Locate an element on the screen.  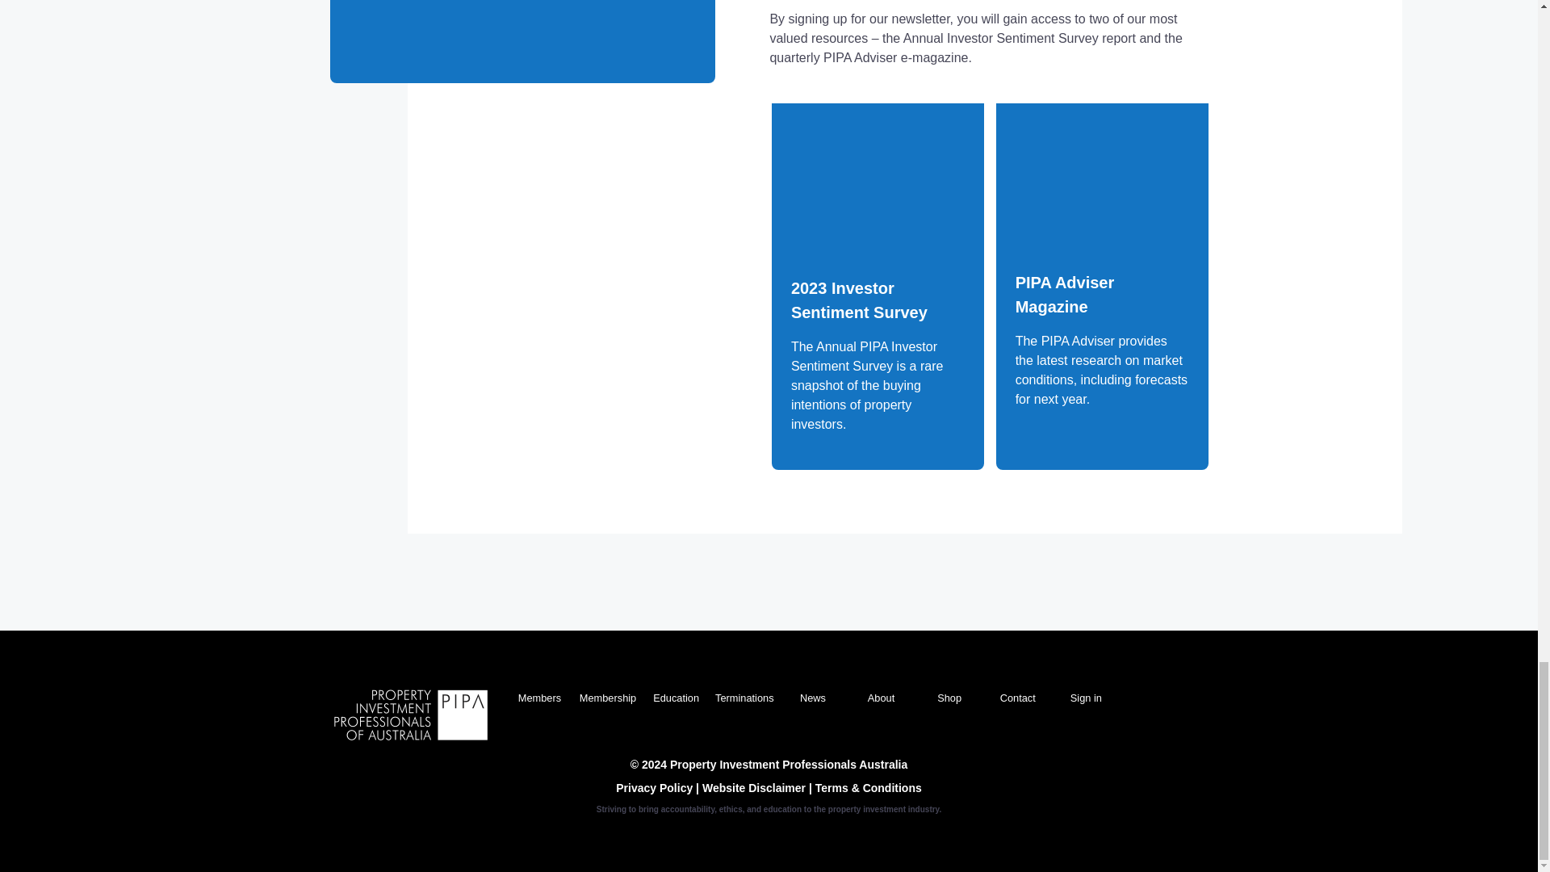
About is located at coordinates (881, 698).